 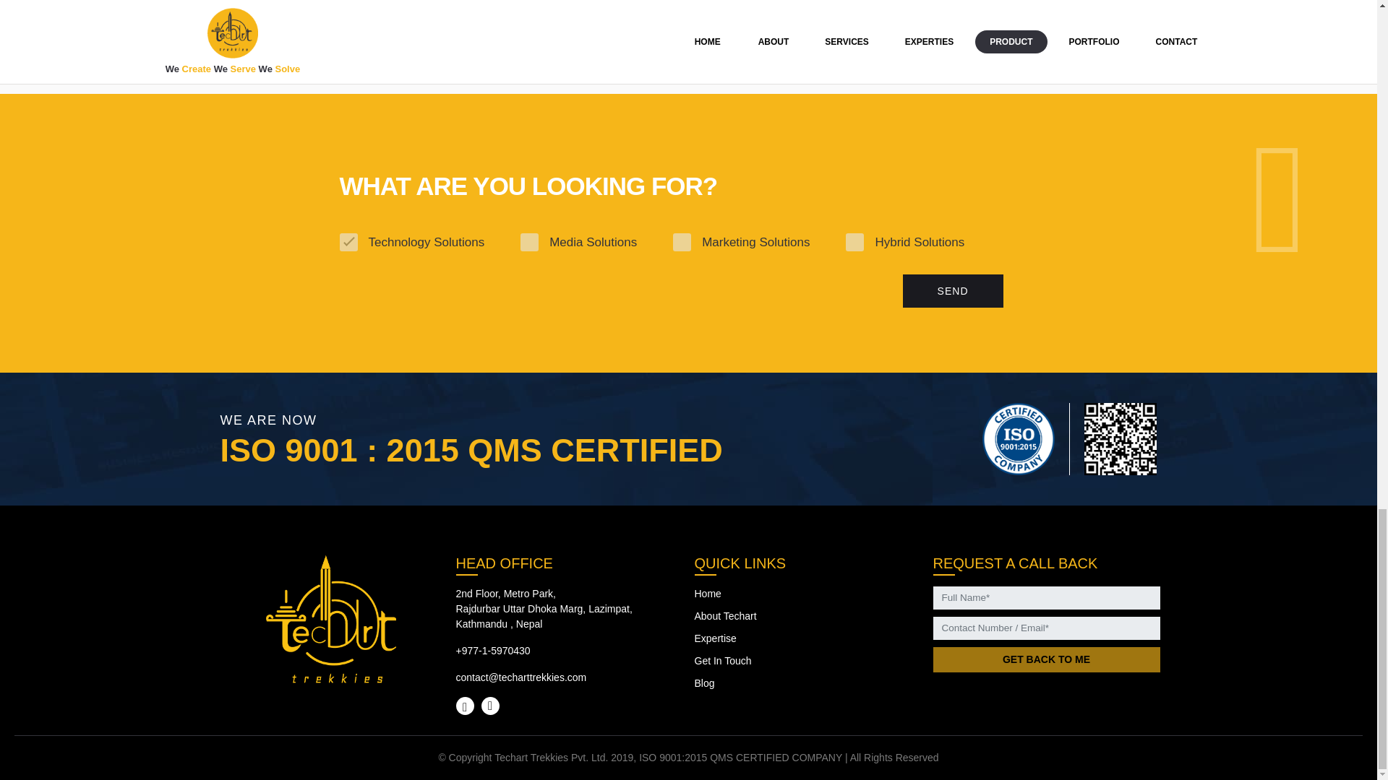 I want to click on Imaginesys, so click(x=247, y=71).